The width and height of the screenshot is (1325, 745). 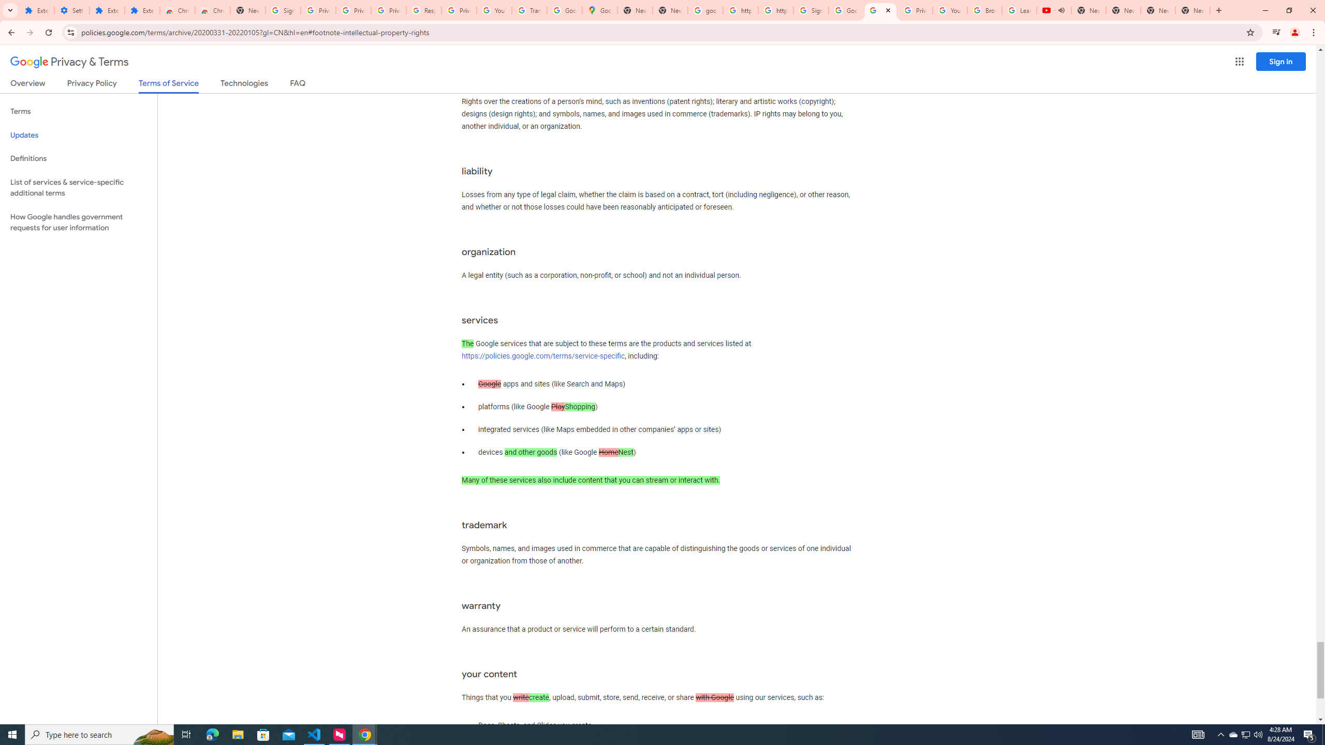 What do you see at coordinates (775, 10) in the screenshot?
I see `https://scholar.google.com/` at bounding box center [775, 10].